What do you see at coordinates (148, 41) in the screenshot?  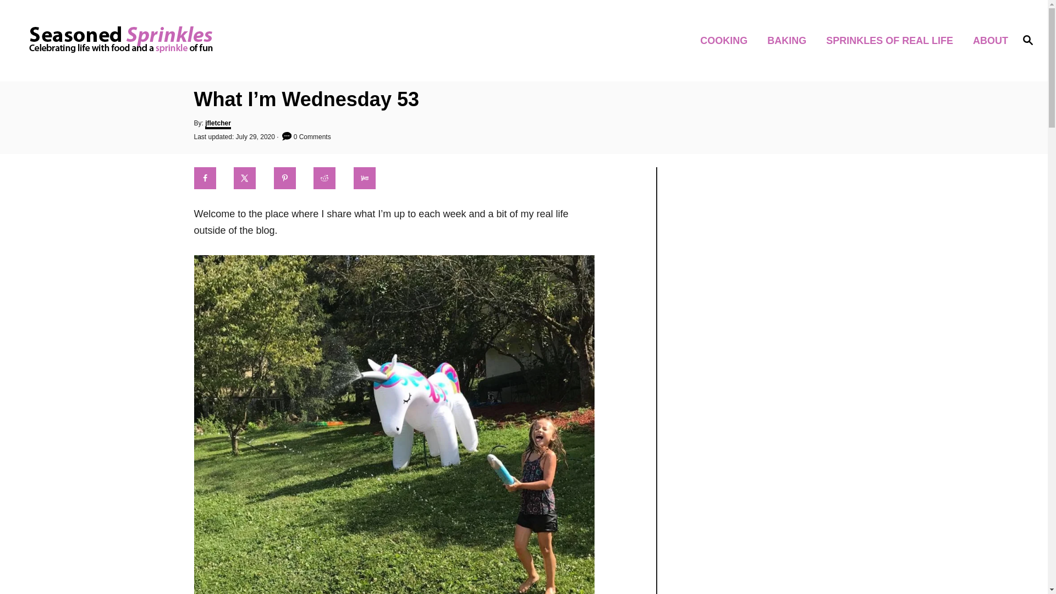 I see `Seasoned Sprinkles` at bounding box center [148, 41].